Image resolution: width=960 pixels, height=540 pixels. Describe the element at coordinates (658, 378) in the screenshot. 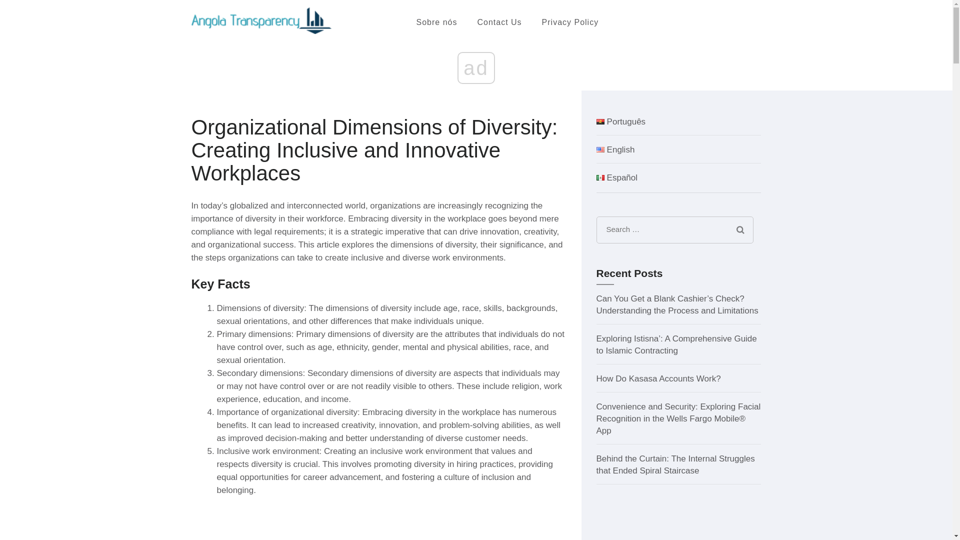

I see `How Do Kasasa Accounts Work?` at that location.